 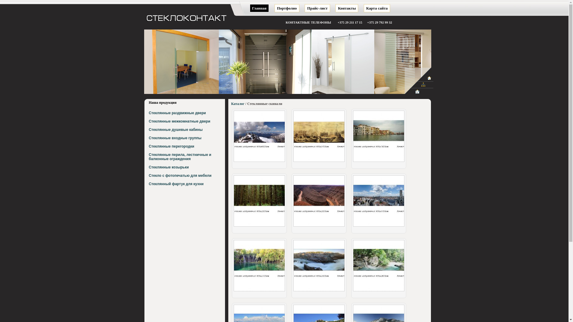 I want to click on  - , so click(x=319, y=226).